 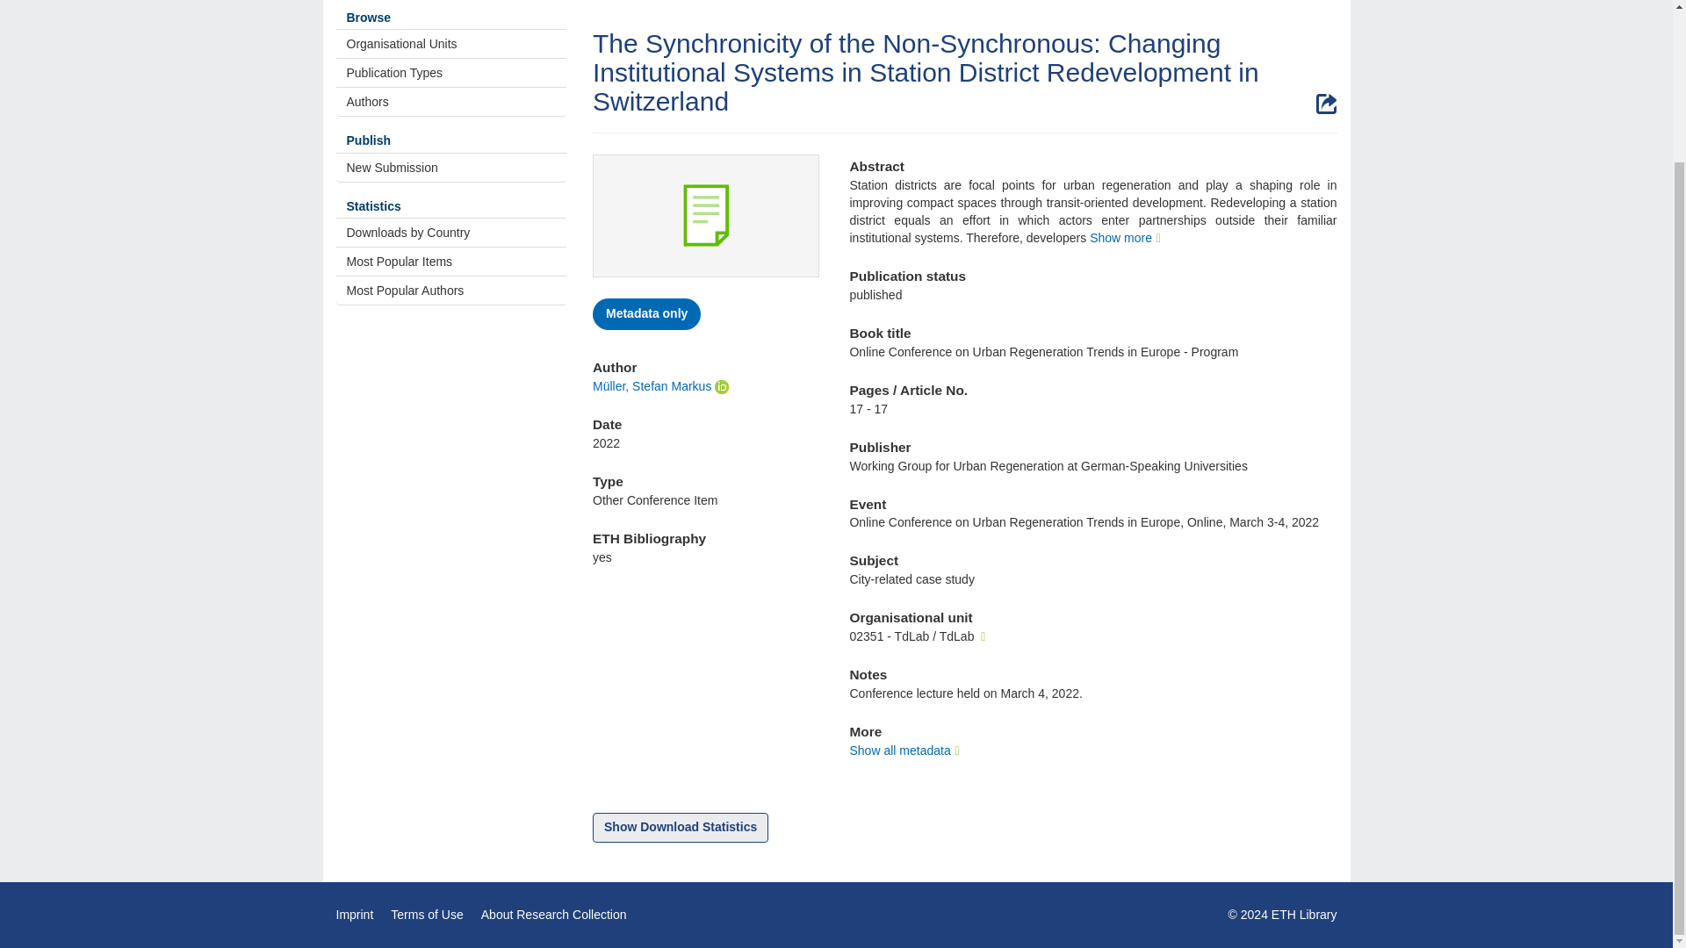 What do you see at coordinates (1127, 237) in the screenshot?
I see `Show more` at bounding box center [1127, 237].